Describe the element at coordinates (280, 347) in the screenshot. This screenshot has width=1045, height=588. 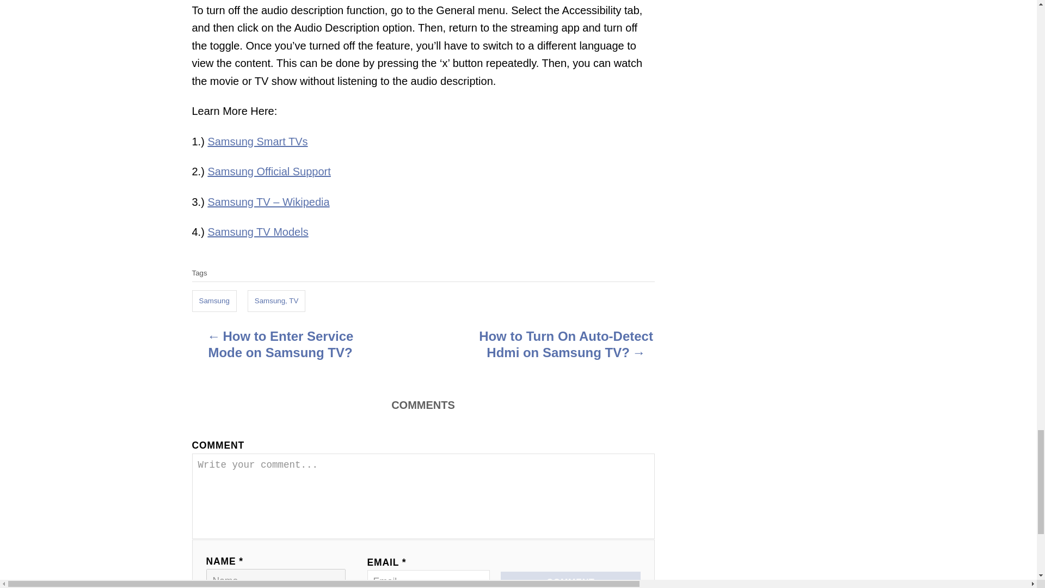
I see `How to Enter Service Mode on Samsung TV?` at that location.